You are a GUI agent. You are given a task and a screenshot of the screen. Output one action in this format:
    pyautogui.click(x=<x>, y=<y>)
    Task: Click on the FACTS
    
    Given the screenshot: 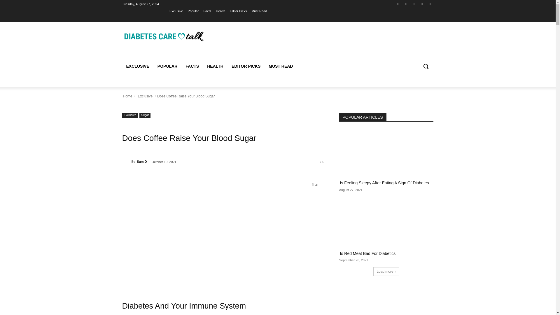 What is the action you would take?
    pyautogui.click(x=192, y=66)
    